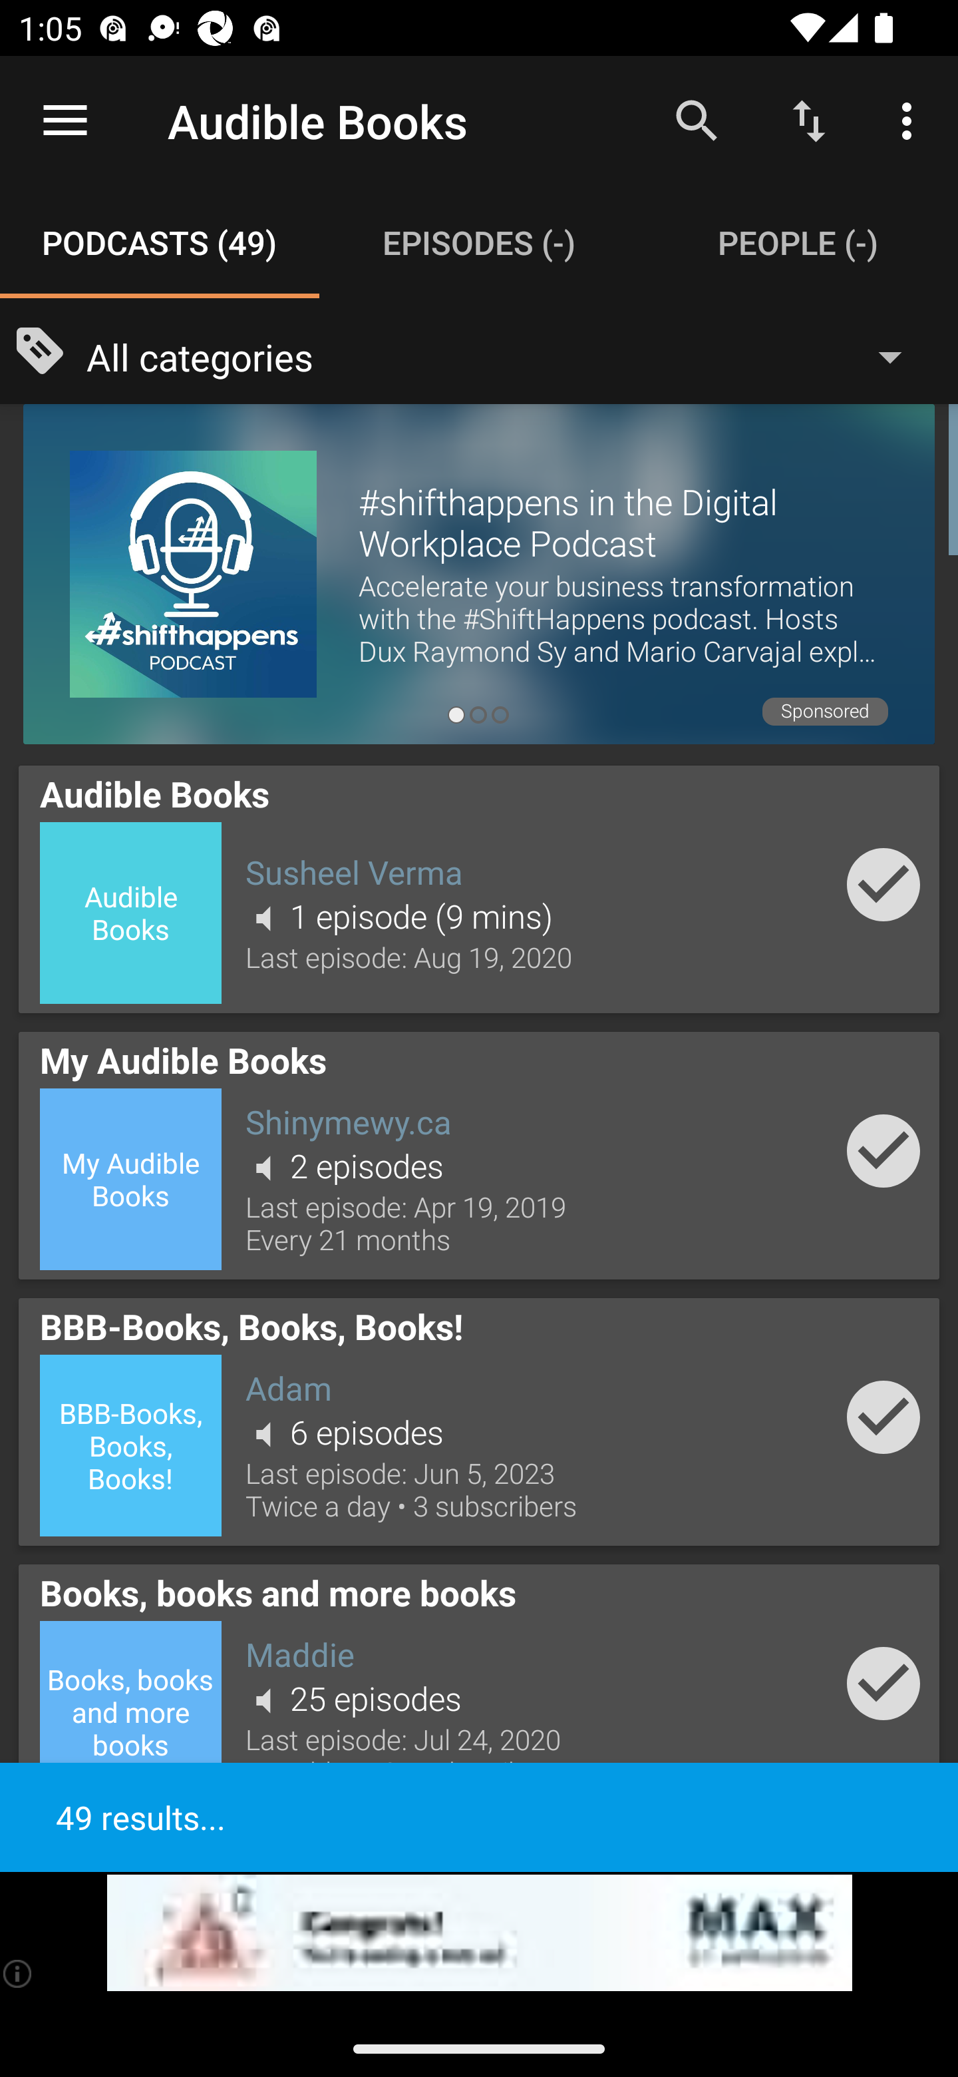 Image resolution: width=958 pixels, height=2077 pixels. Describe the element at coordinates (479, 1933) in the screenshot. I see `app-monetization` at that location.